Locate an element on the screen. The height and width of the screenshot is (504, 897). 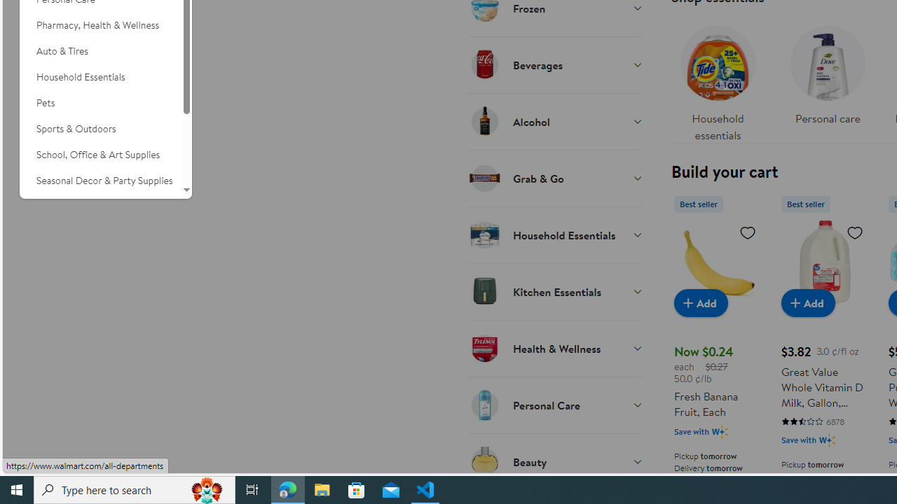
Household Essentials is located at coordinates (555, 234).